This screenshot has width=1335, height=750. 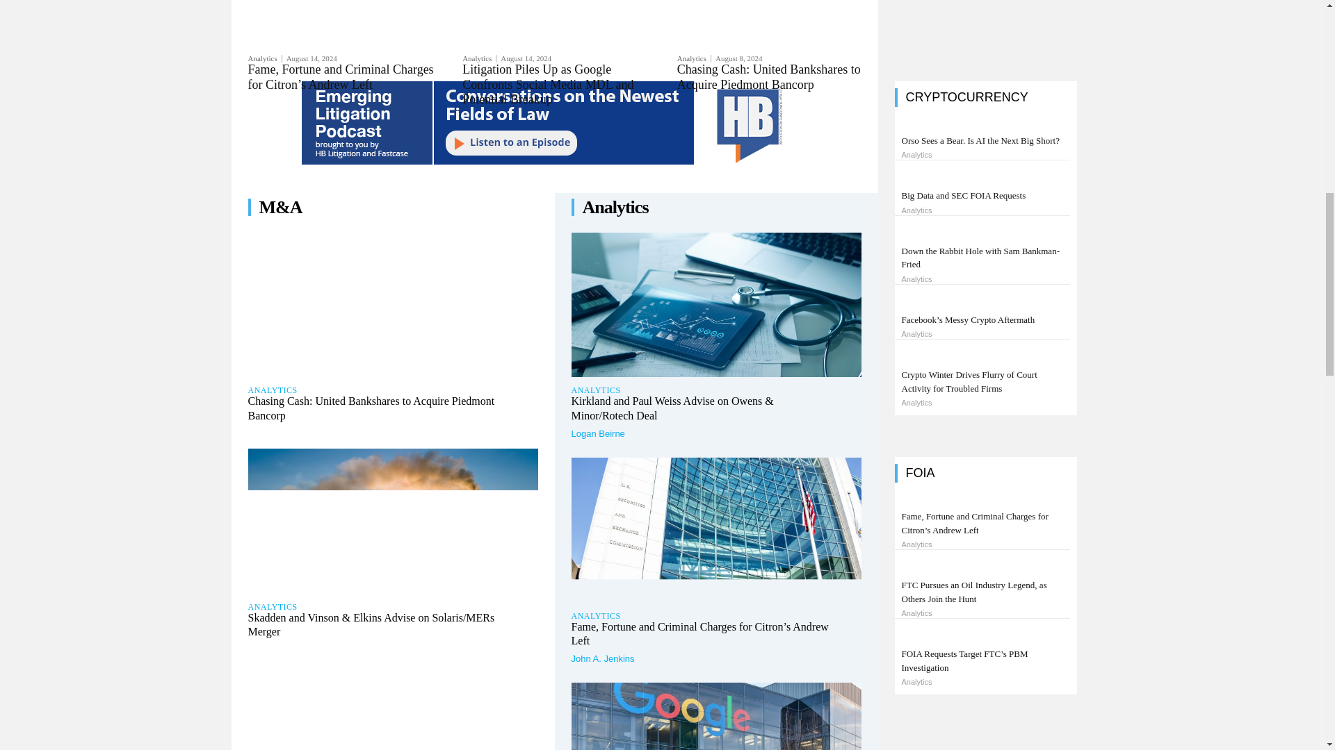 I want to click on Chasing Cash: United Bankshares to Acquire Piedmont Bancorp, so click(x=370, y=408).